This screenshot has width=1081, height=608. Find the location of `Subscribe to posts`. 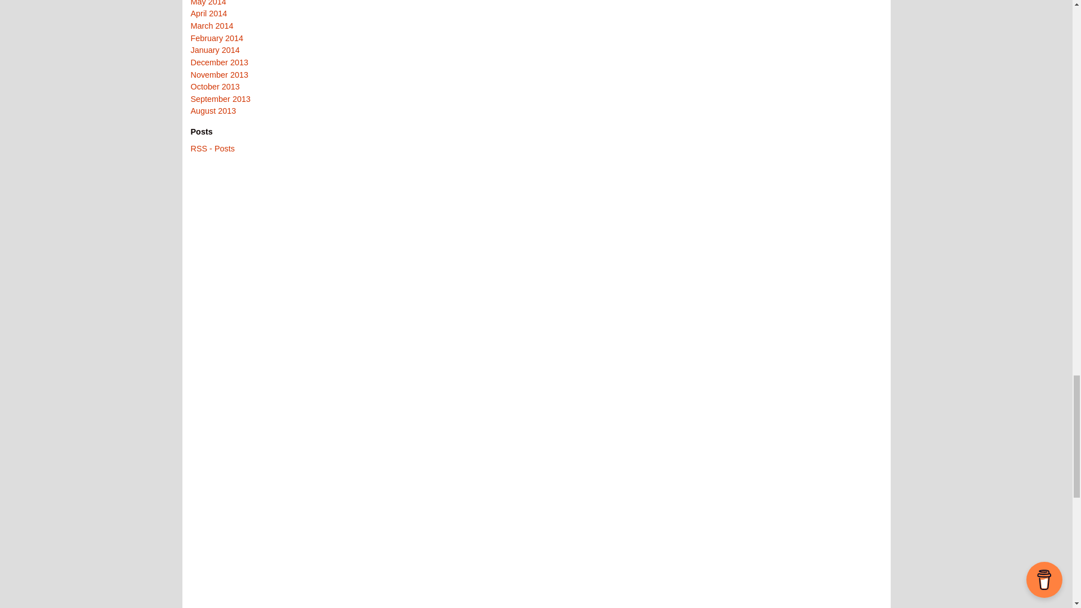

Subscribe to posts is located at coordinates (212, 149).